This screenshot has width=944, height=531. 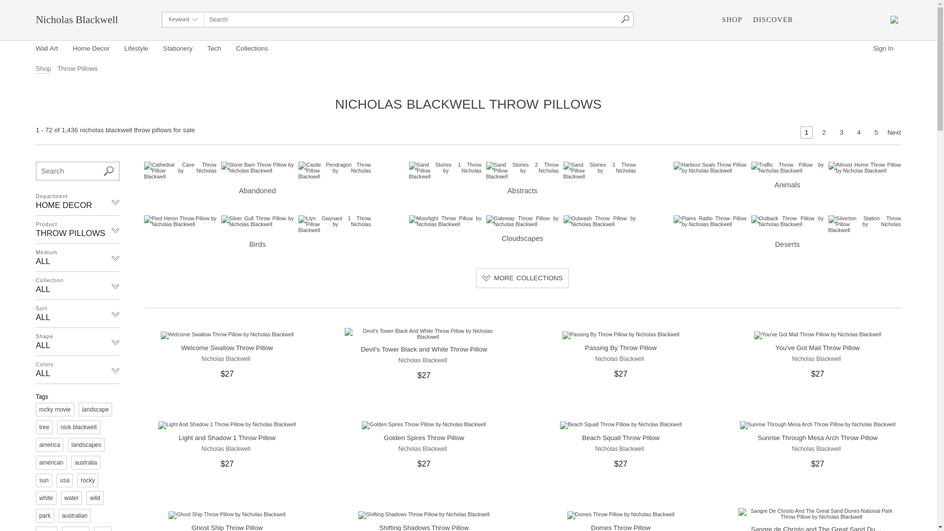 I want to click on Sunrise Through Mesa Arch Throw Pillow, so click(x=818, y=438).